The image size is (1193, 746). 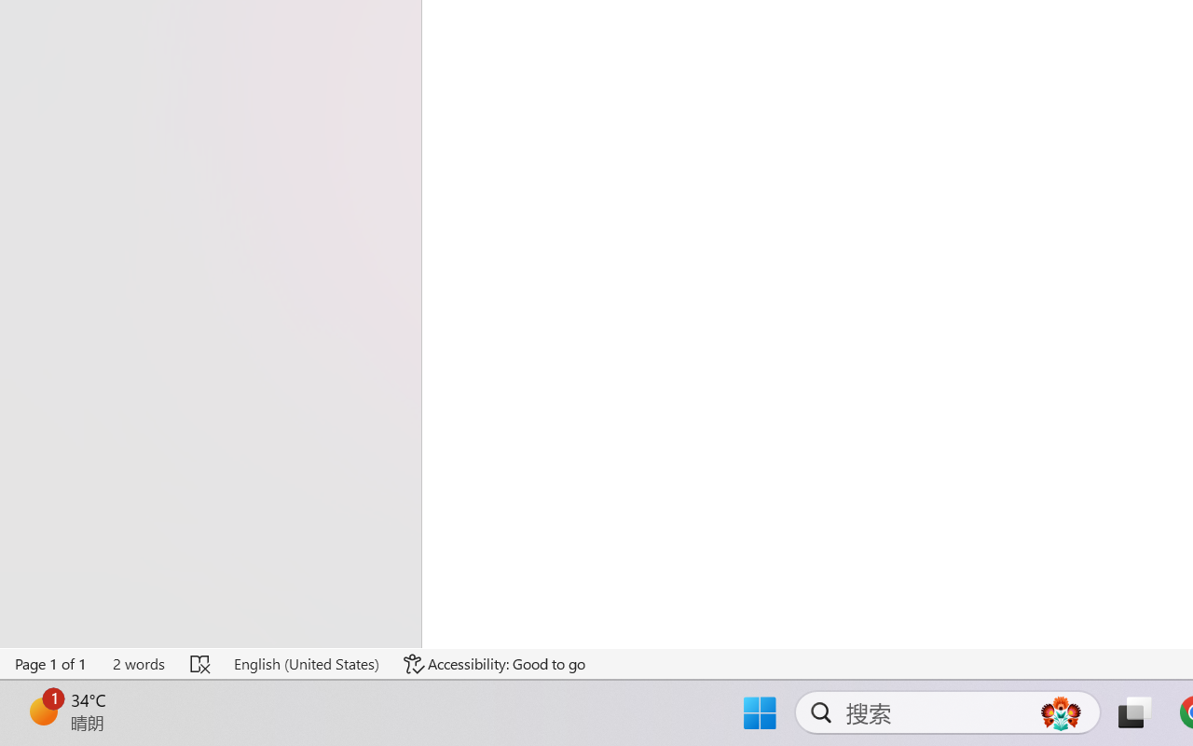 What do you see at coordinates (201, 664) in the screenshot?
I see `Spelling and Grammar Check Errors` at bounding box center [201, 664].